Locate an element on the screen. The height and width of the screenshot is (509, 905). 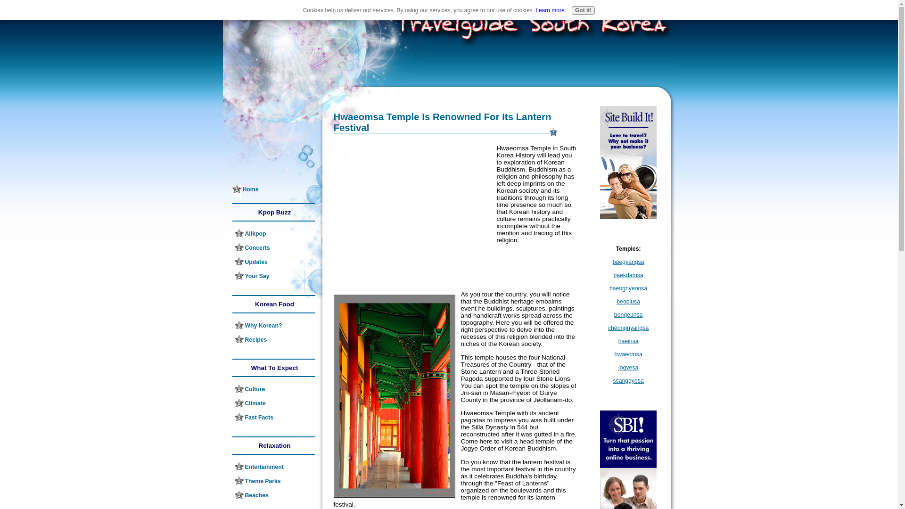
bongeunsa is located at coordinates (628, 315).